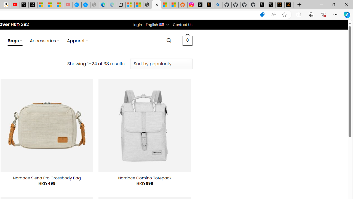 The width and height of the screenshot is (353, 199). Describe the element at coordinates (335, 14) in the screenshot. I see `Settings and more (Alt+F)` at that location.